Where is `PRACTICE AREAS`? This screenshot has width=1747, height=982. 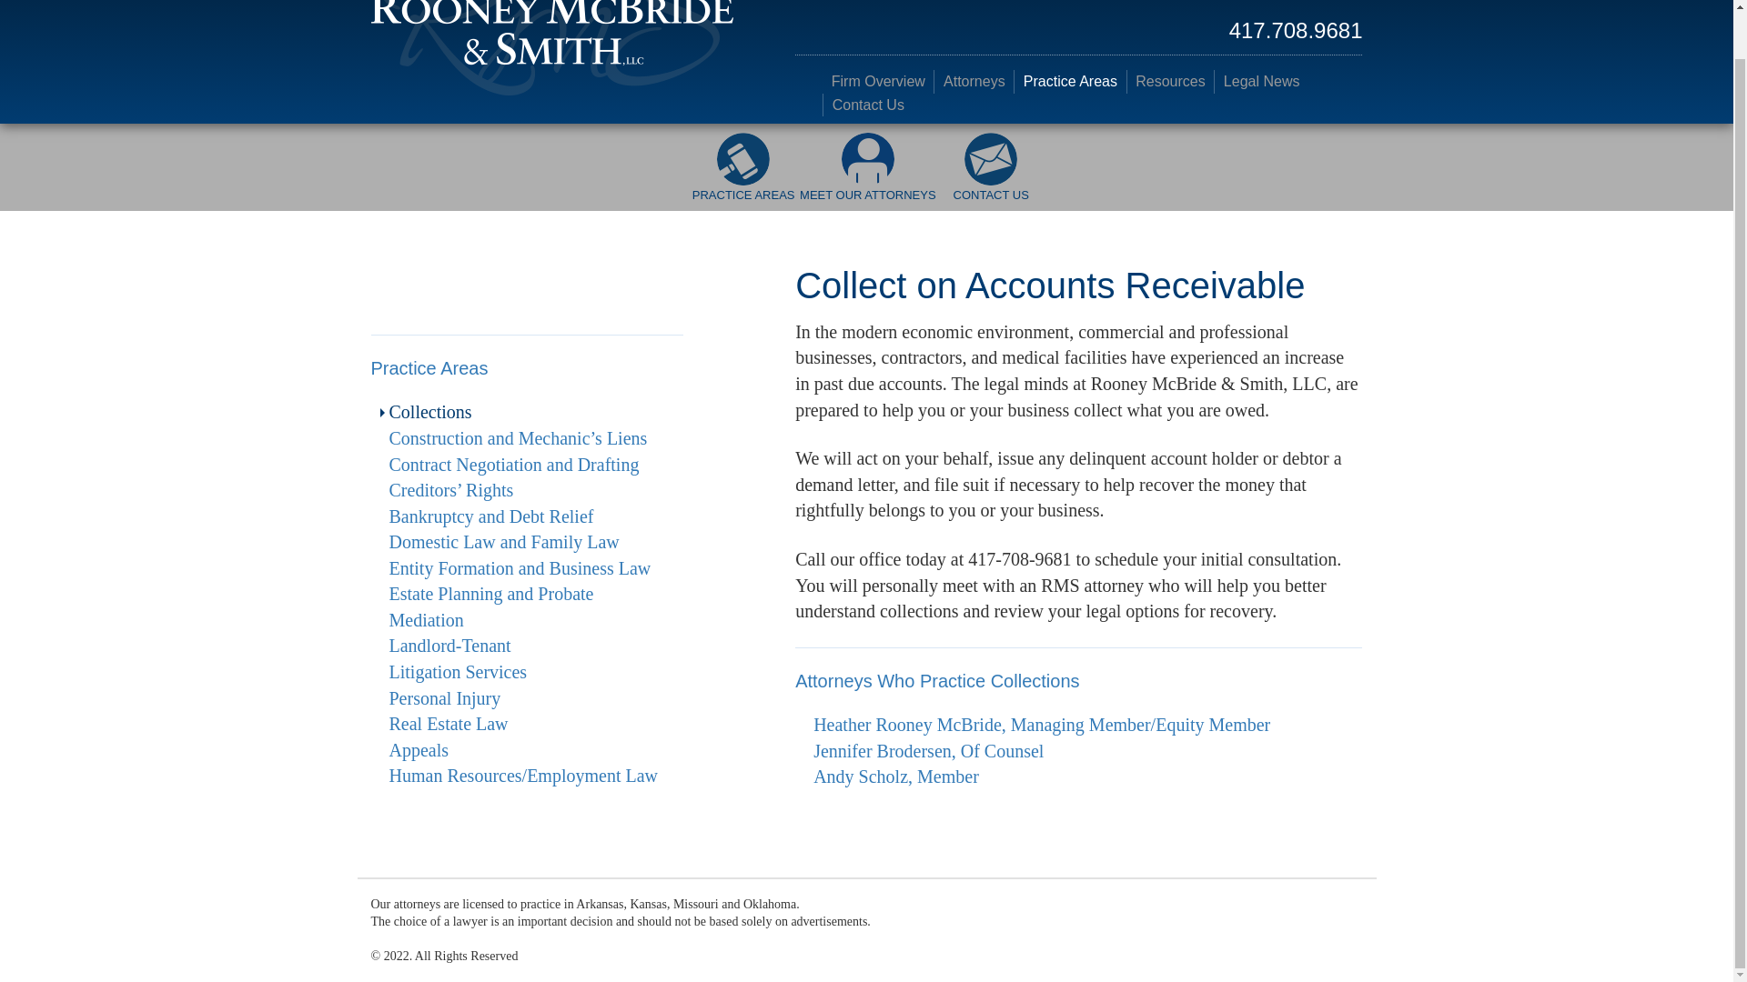 PRACTICE AREAS is located at coordinates (742, 176).